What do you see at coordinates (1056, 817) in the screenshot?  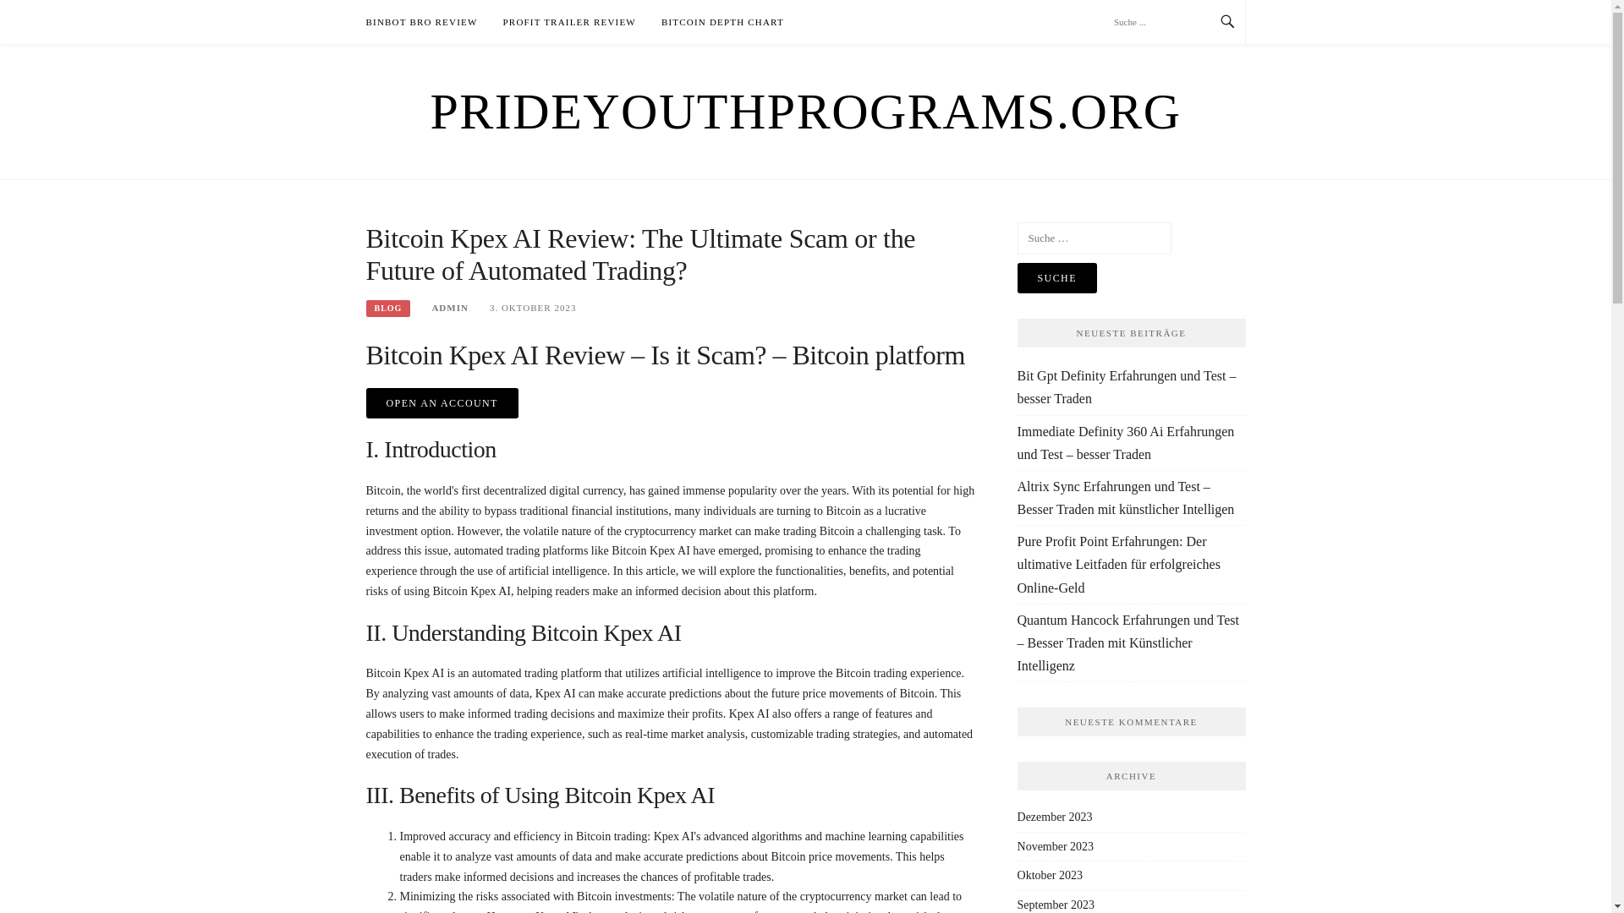 I see `Dezember 2023` at bounding box center [1056, 817].